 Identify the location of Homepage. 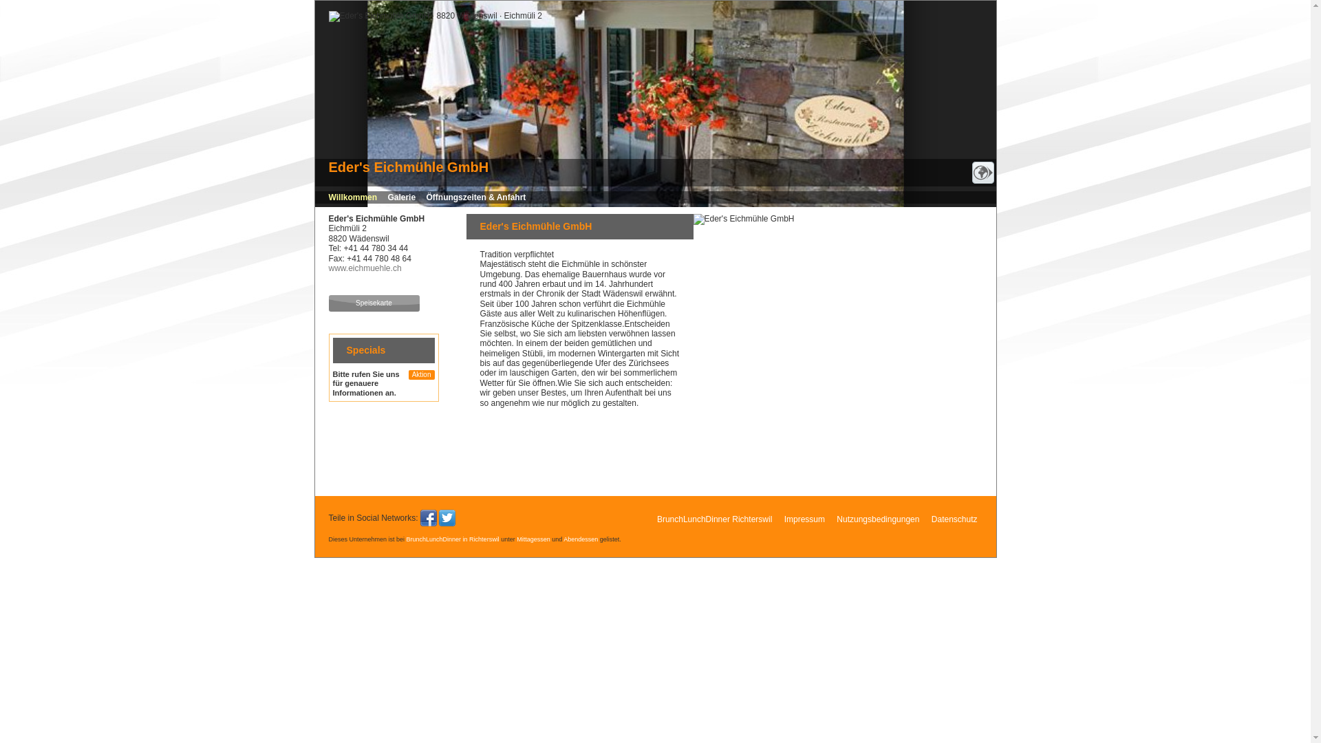
(982, 181).